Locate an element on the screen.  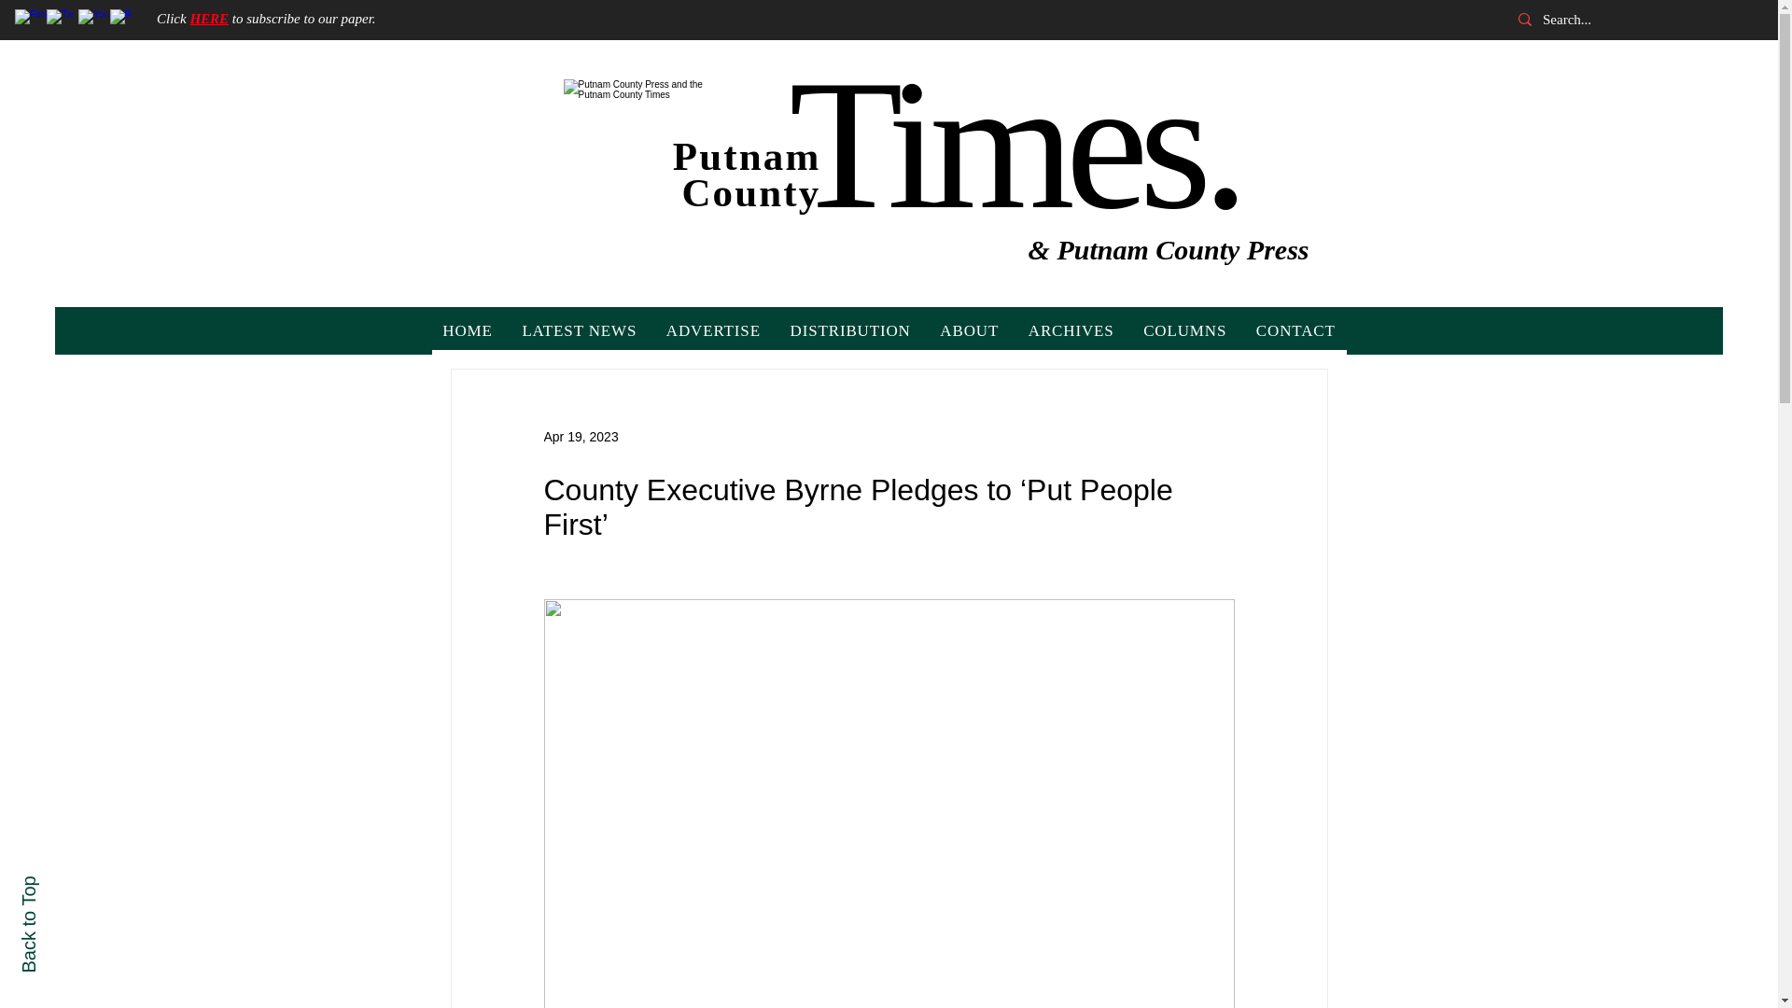
Apr 19, 2023 is located at coordinates (581, 437).